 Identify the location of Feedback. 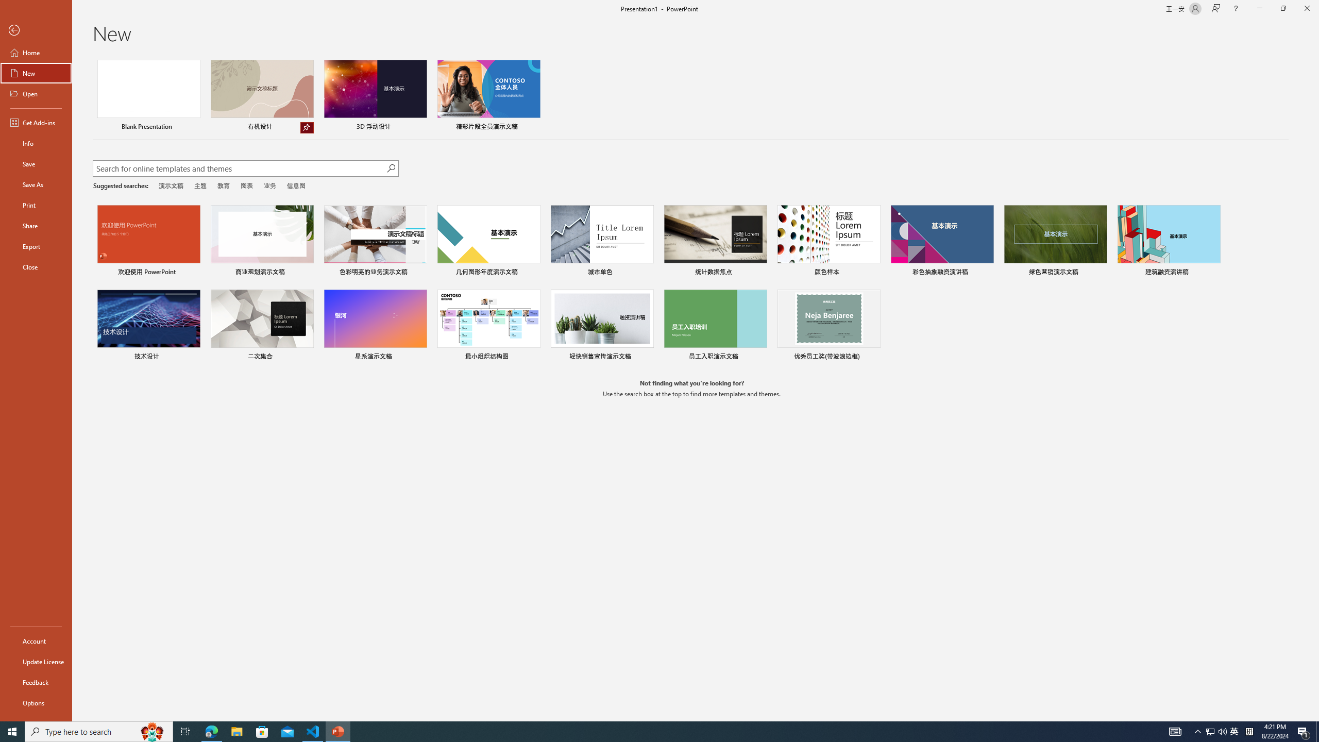
(36, 682).